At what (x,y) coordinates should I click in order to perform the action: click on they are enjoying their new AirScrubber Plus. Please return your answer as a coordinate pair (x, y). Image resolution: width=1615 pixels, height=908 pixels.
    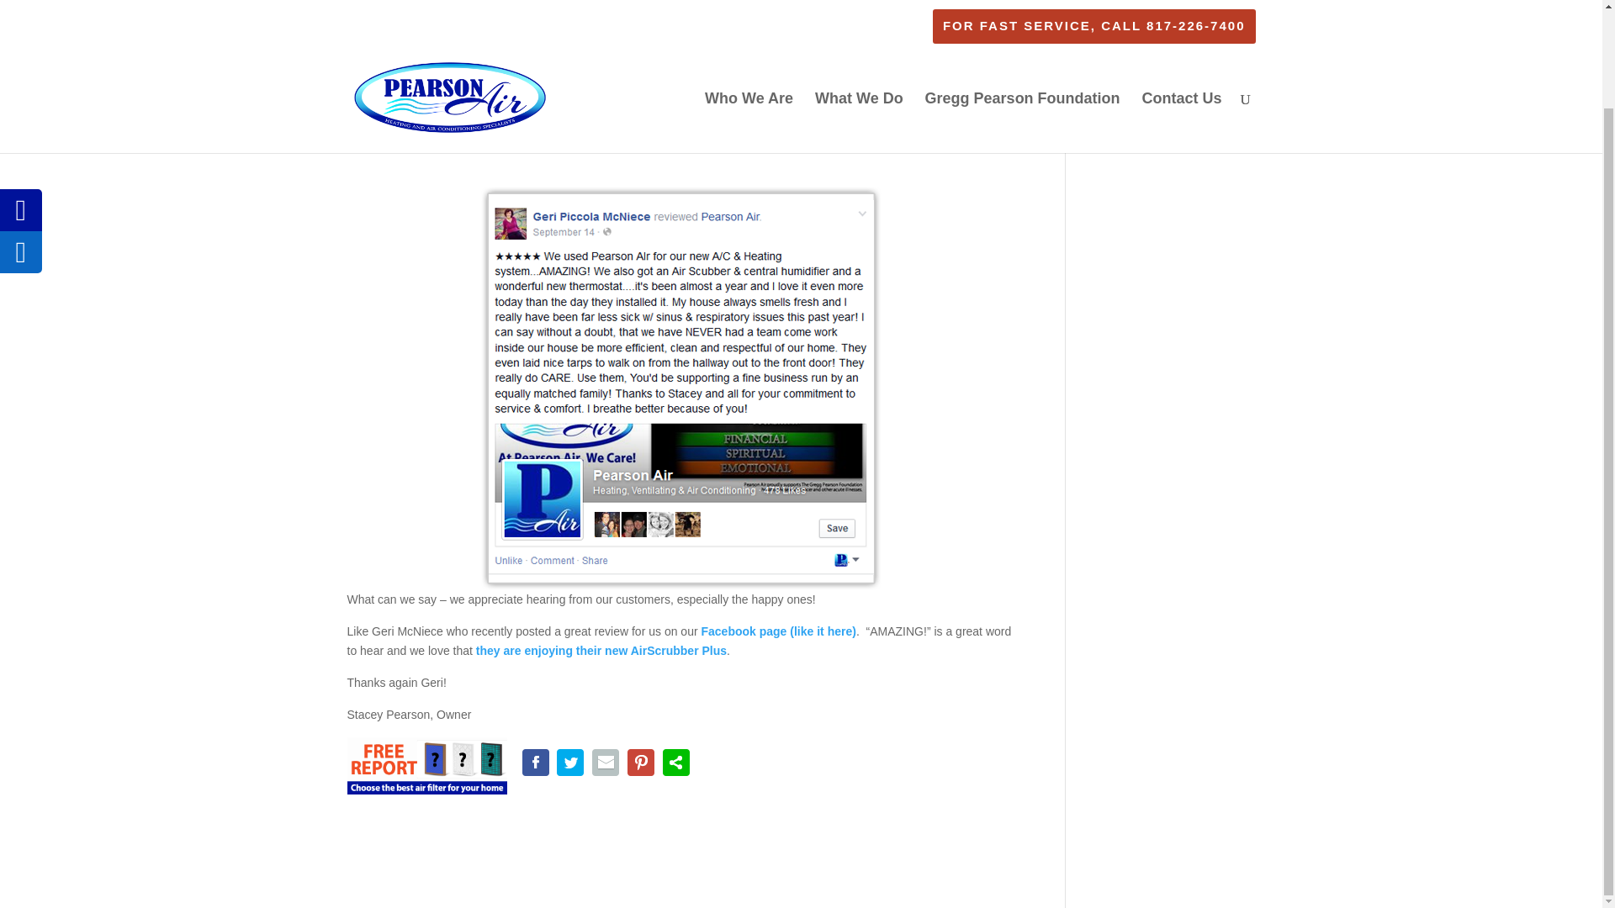
    Looking at the image, I should click on (601, 650).